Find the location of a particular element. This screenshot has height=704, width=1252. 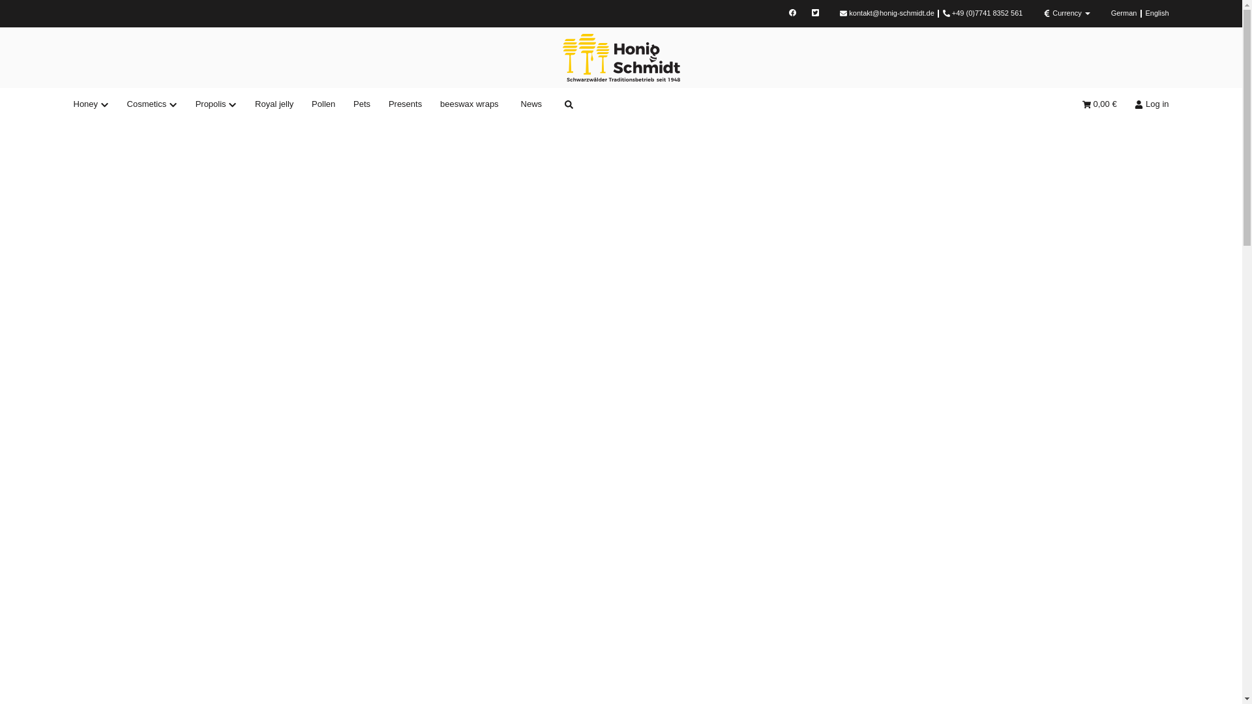

Royal jelly is located at coordinates (274, 104).